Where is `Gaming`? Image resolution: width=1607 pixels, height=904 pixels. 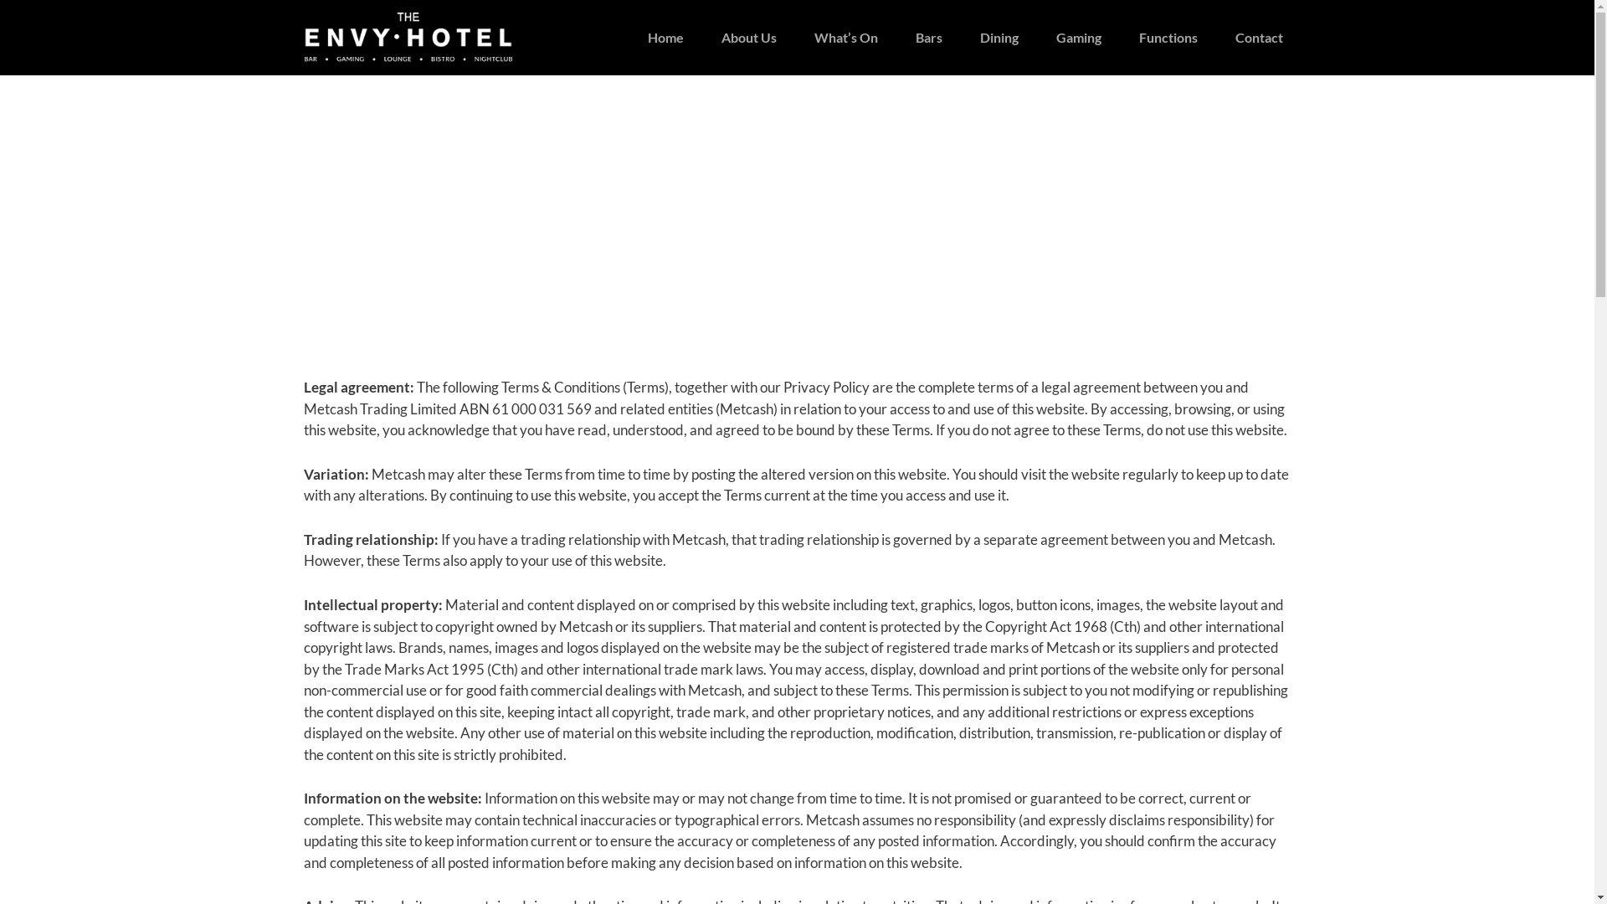
Gaming is located at coordinates (1079, 38).